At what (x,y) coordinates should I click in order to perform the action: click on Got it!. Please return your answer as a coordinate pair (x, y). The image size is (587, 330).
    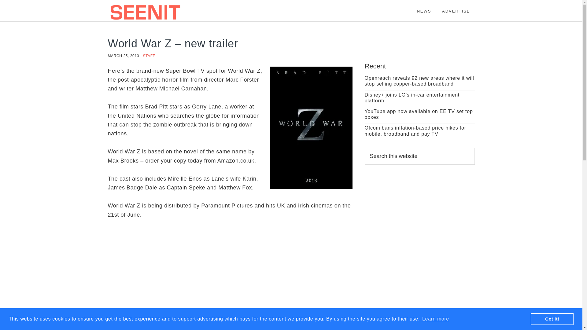
    Looking at the image, I should click on (552, 319).